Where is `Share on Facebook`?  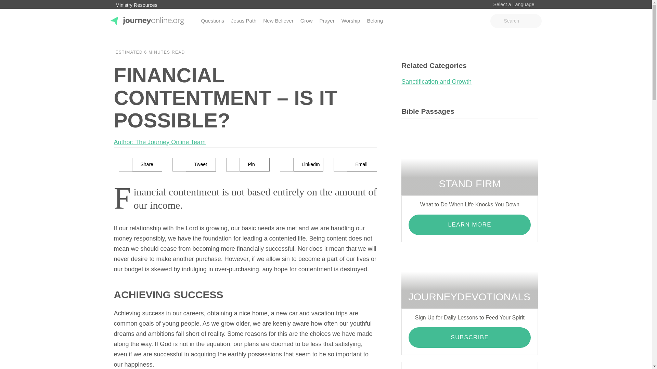 Share on Facebook is located at coordinates (140, 165).